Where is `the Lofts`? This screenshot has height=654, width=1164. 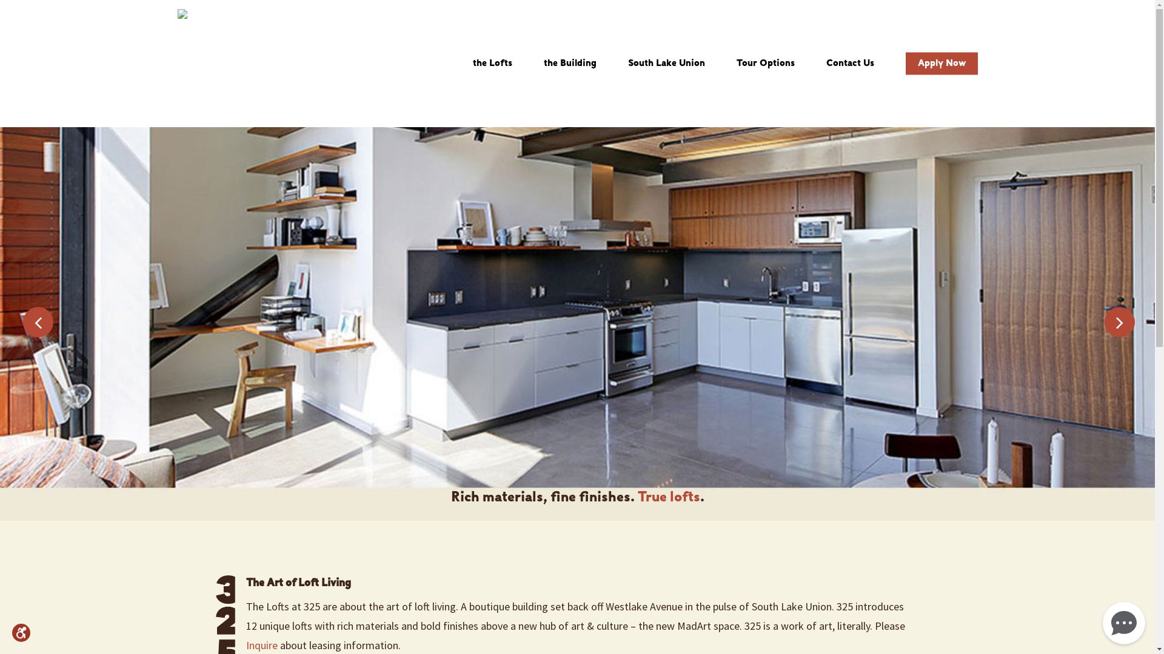
the Lofts is located at coordinates (492, 64).